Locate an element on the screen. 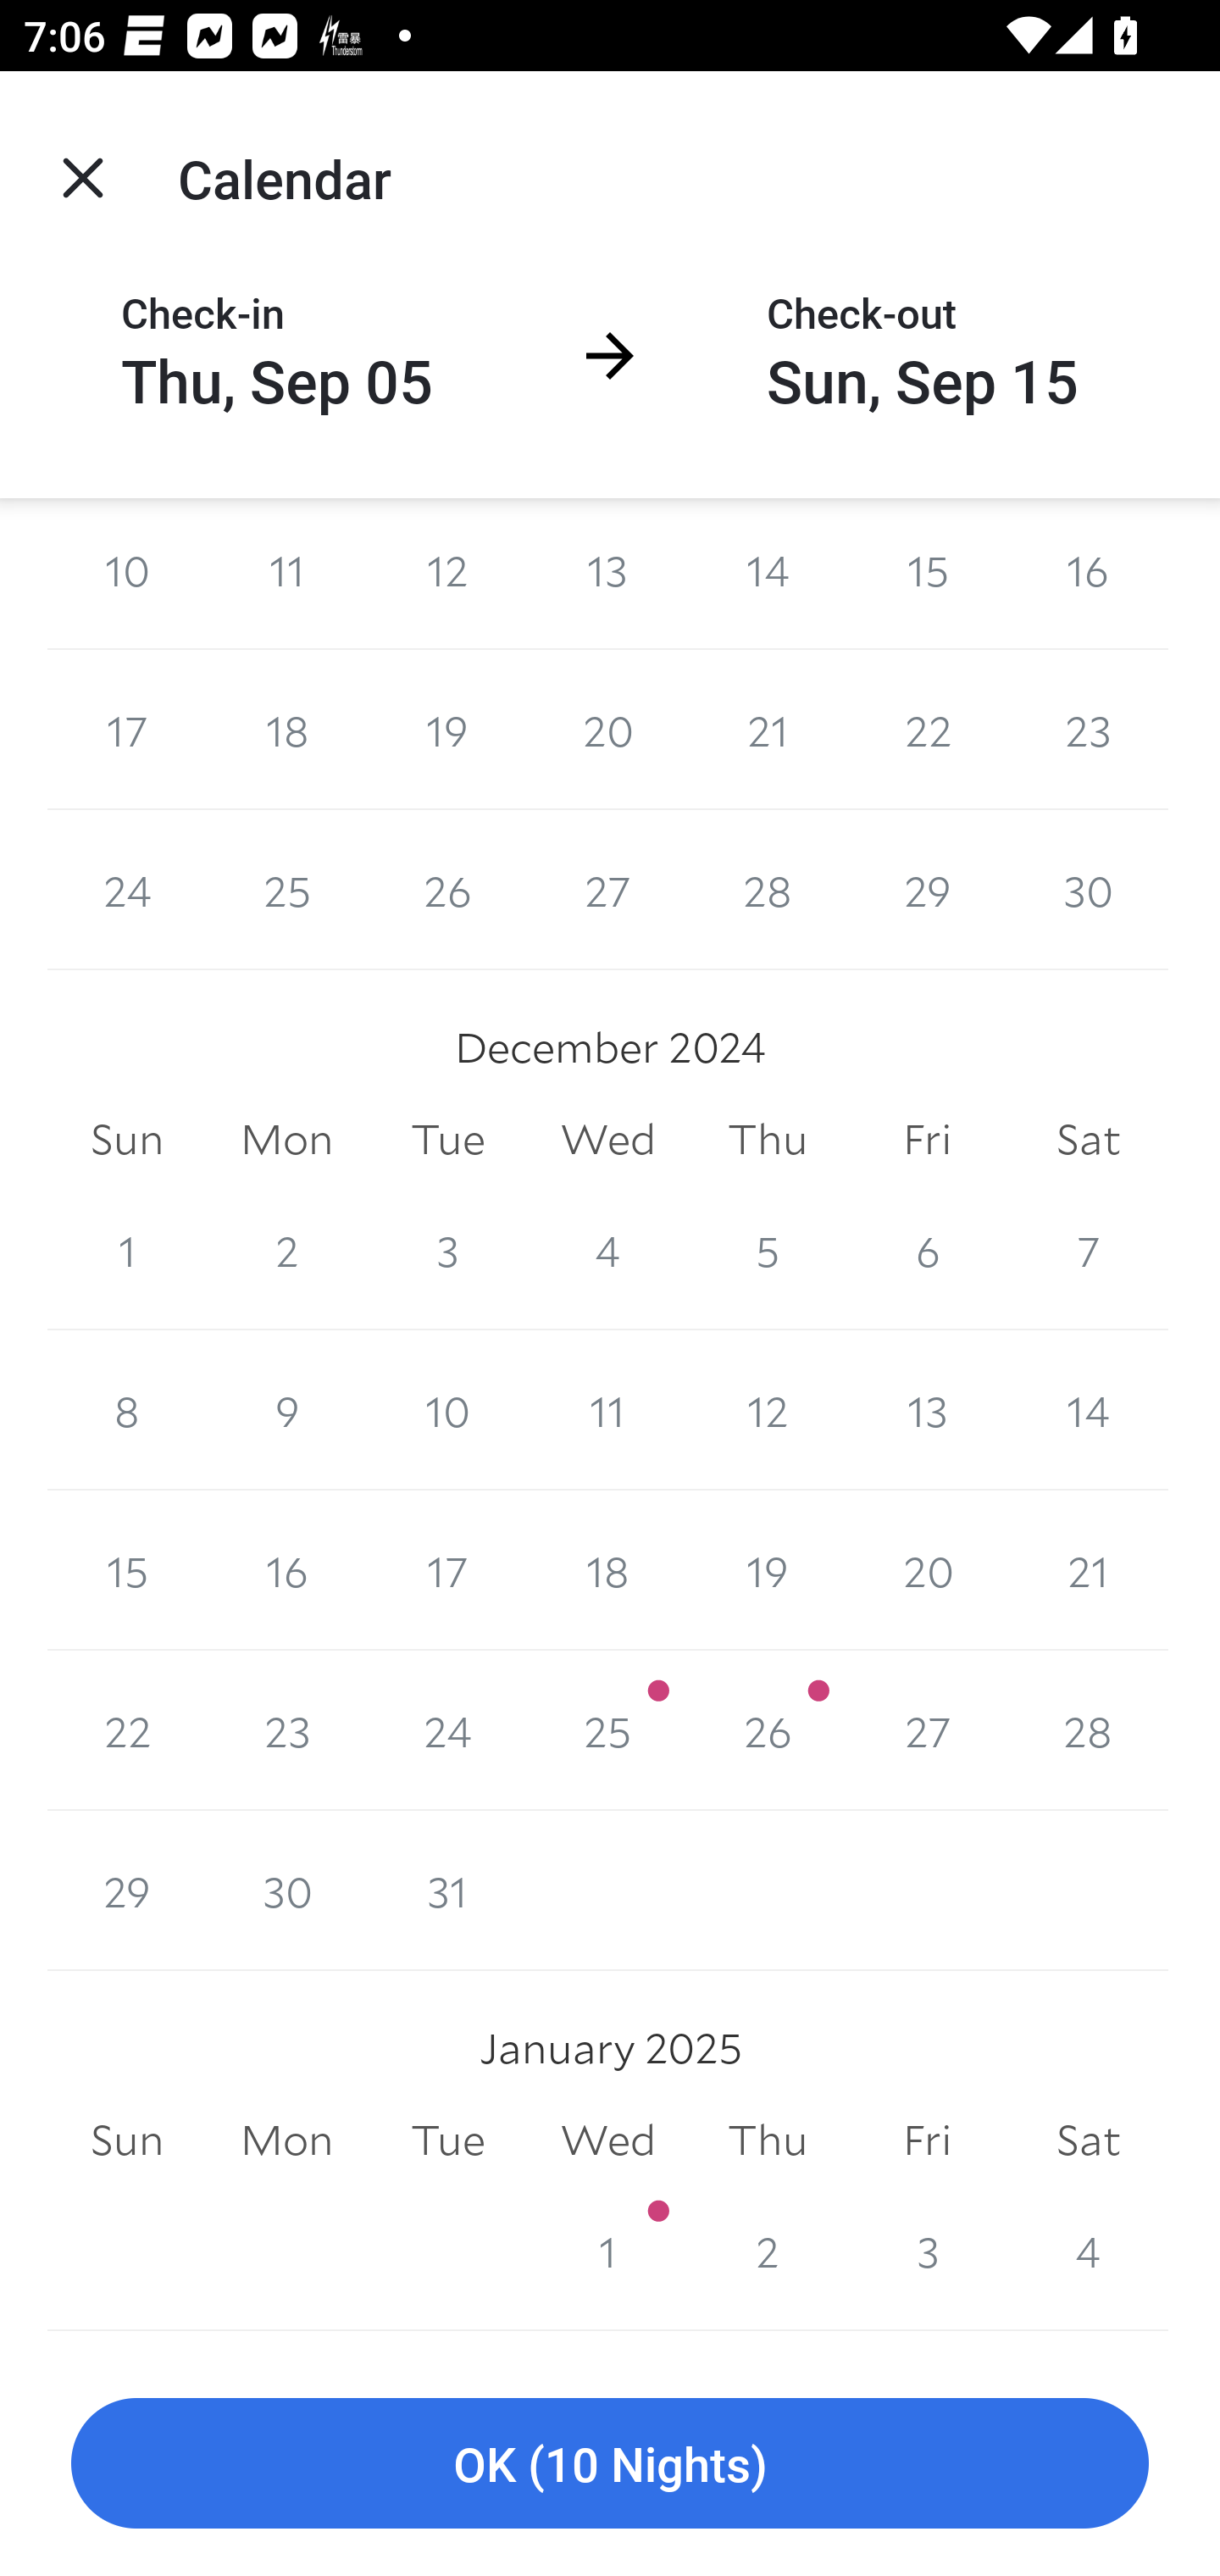 Image resolution: width=1220 pixels, height=2576 pixels. 20 20 December 2024 is located at coordinates (927, 1571).